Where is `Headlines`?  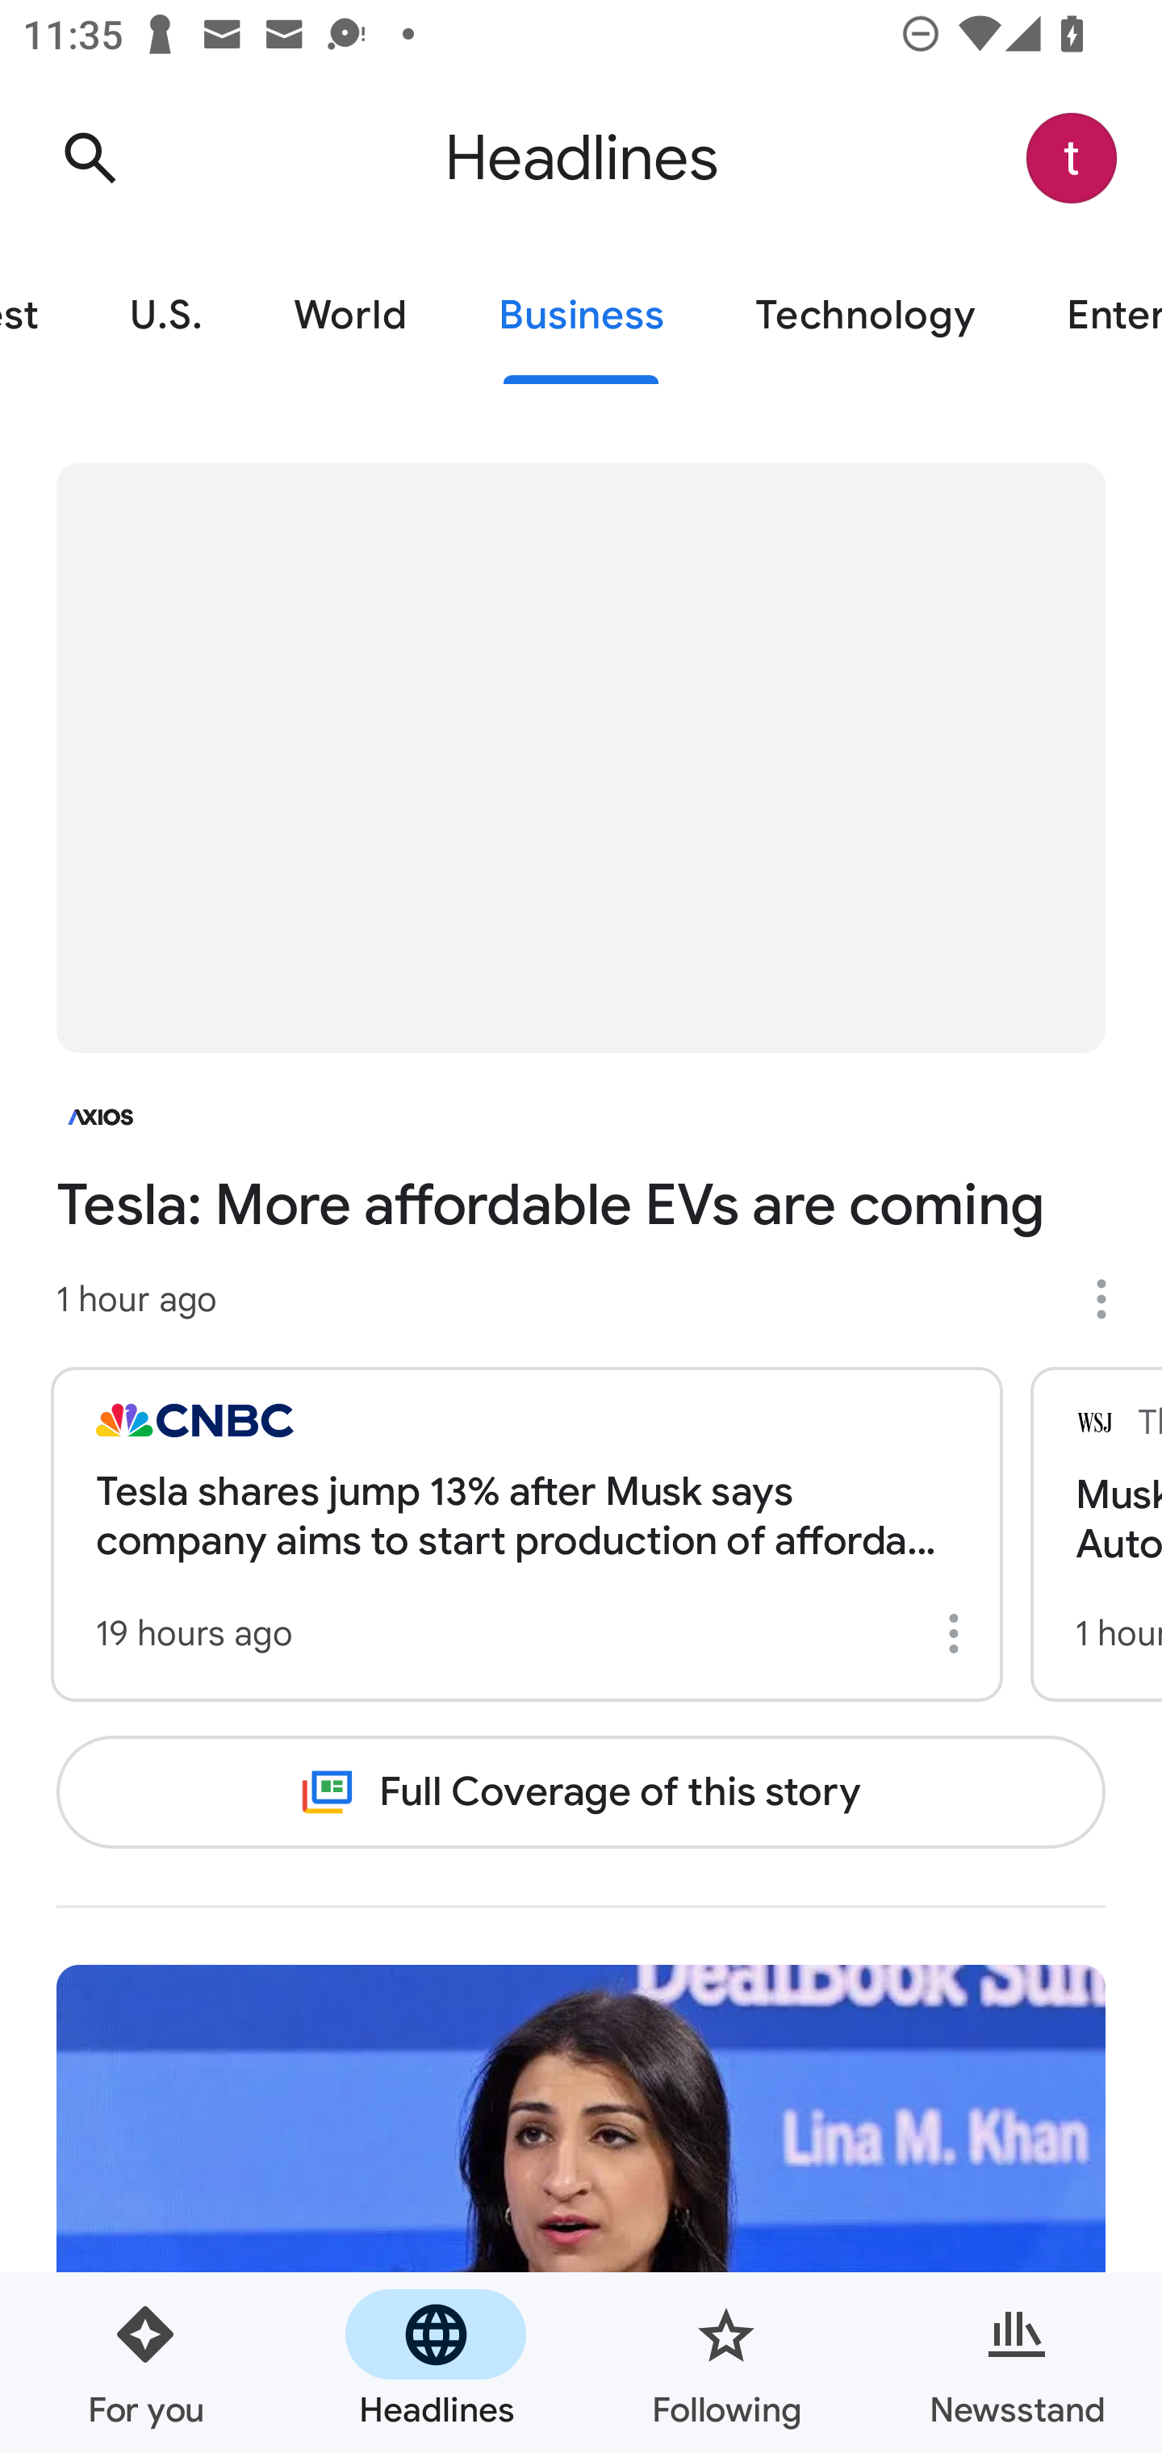
Headlines is located at coordinates (436, 2363).